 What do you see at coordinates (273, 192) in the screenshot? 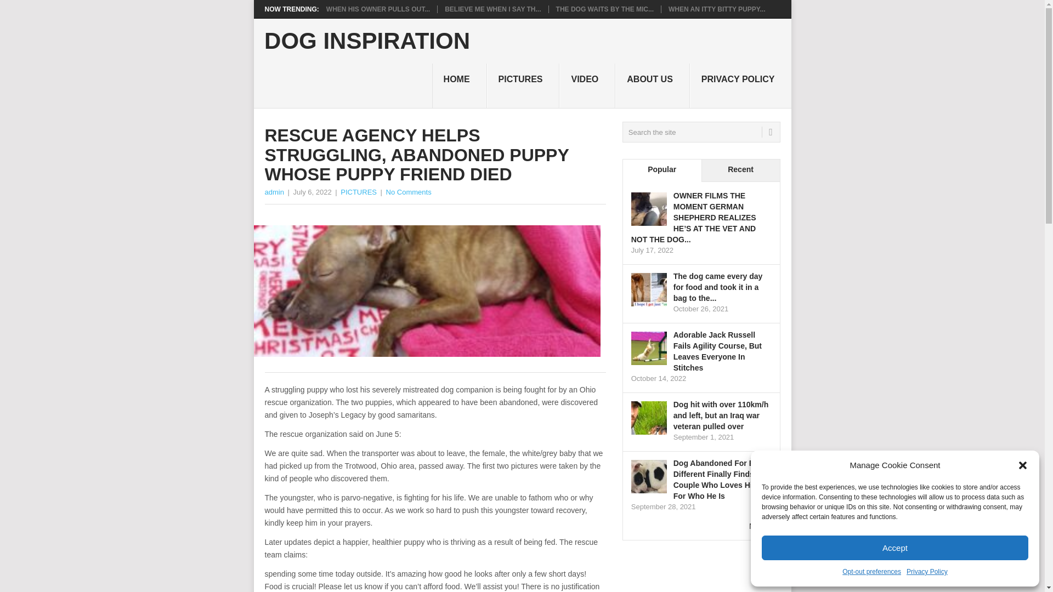
I see `admin` at bounding box center [273, 192].